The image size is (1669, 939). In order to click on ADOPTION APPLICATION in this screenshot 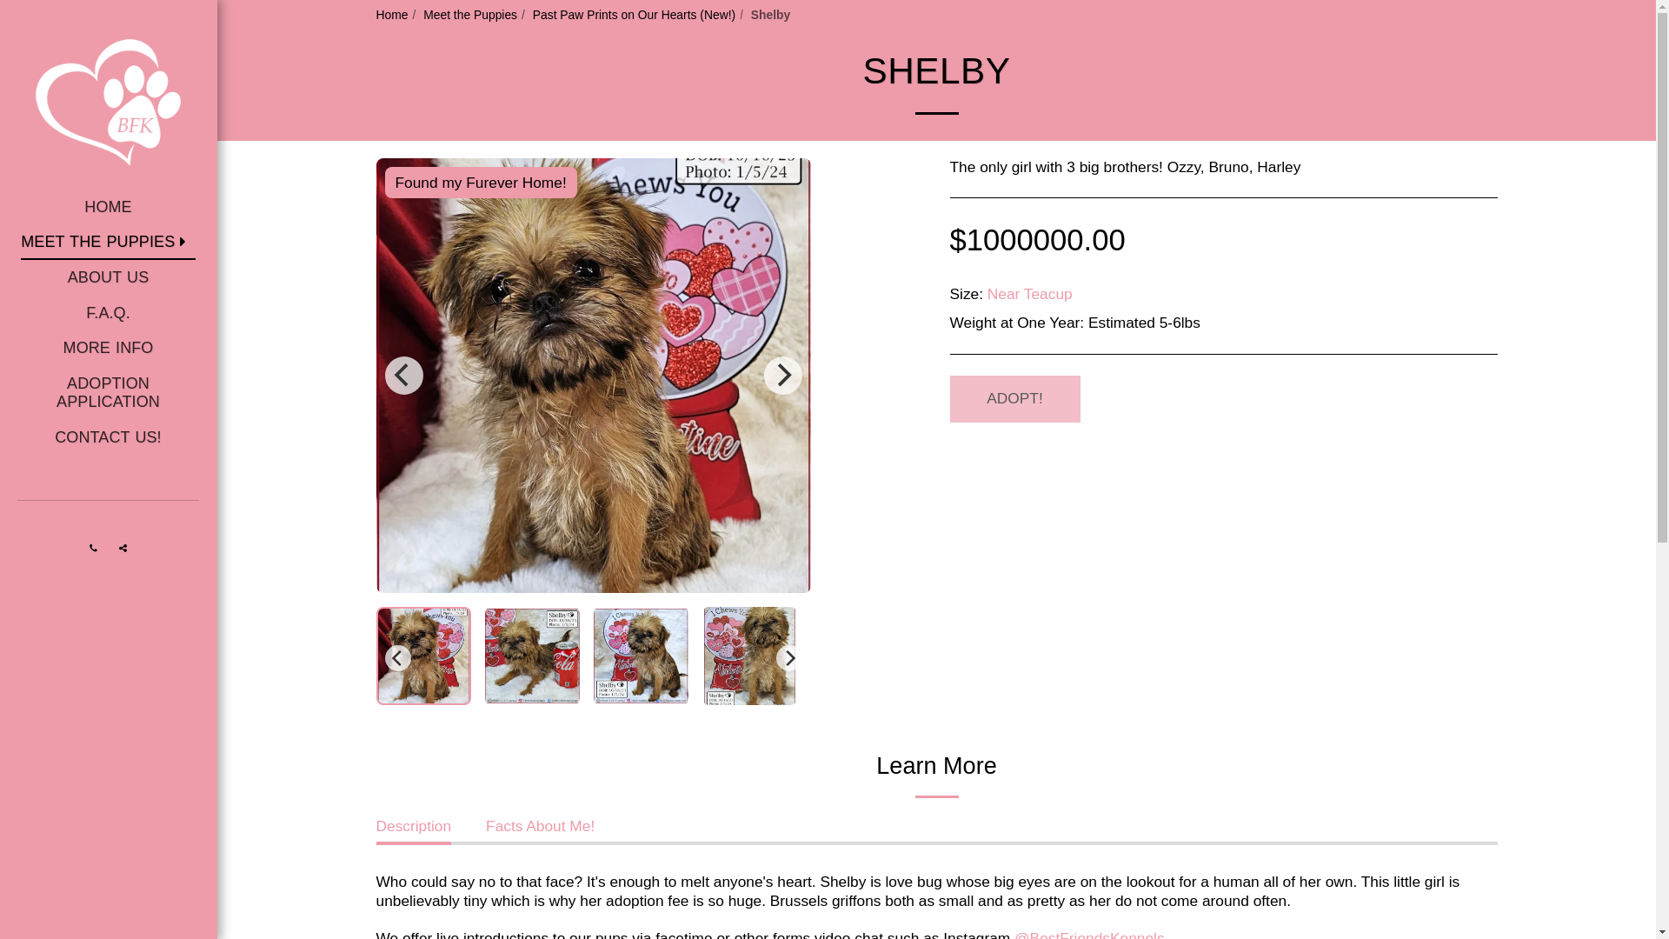, I will do `click(108, 393)`.